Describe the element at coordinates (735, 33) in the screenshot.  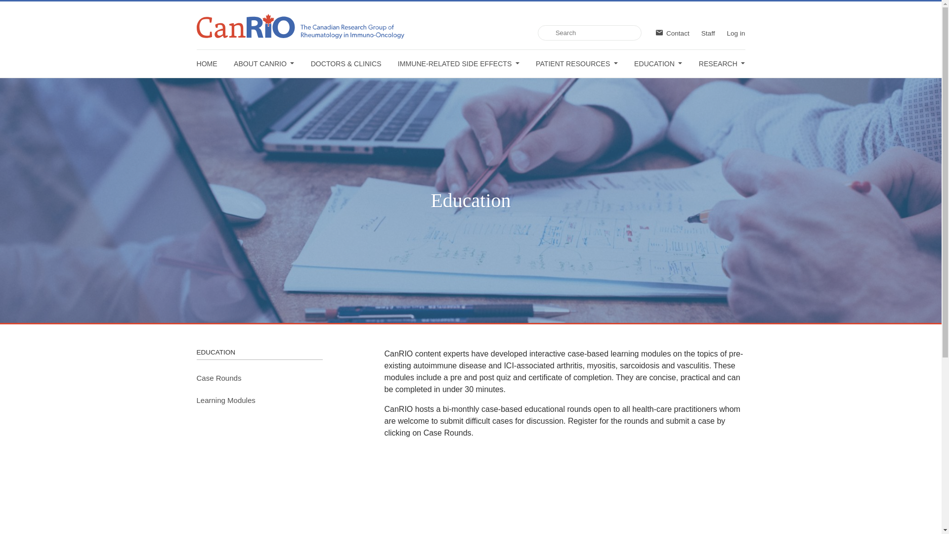
I see `Log in` at that location.